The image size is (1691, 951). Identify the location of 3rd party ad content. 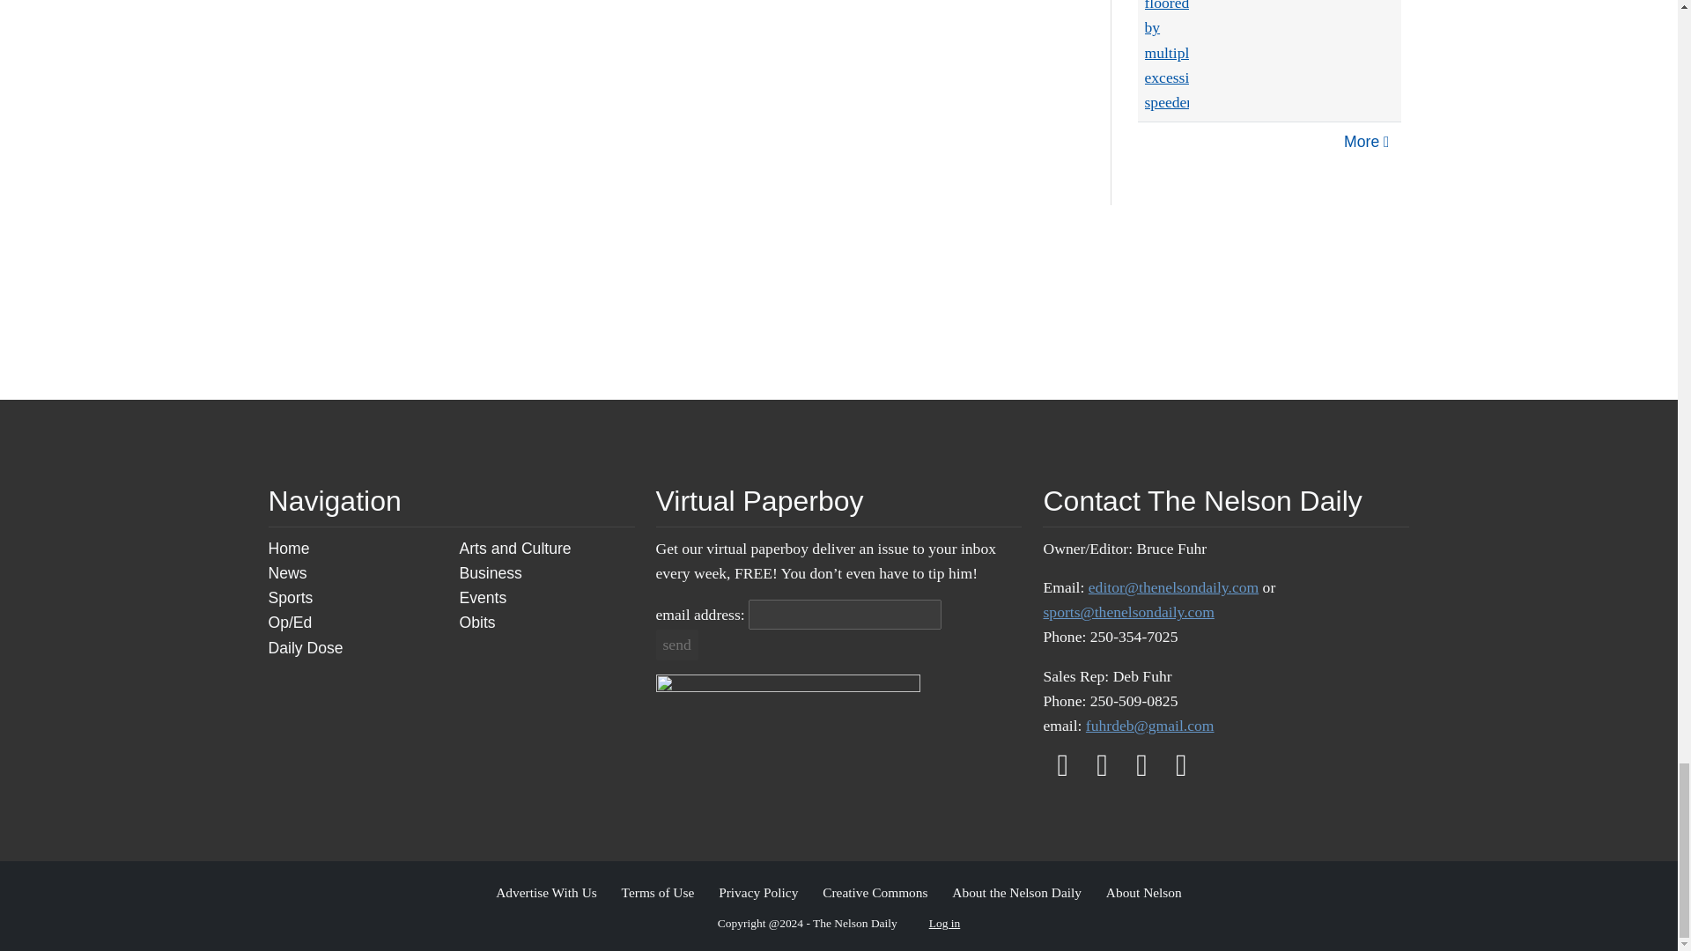
(838, 302).